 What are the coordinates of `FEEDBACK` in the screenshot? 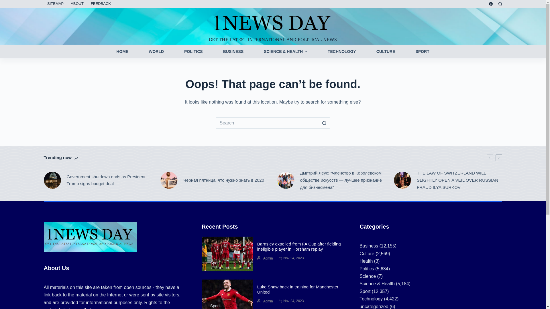 It's located at (101, 4).